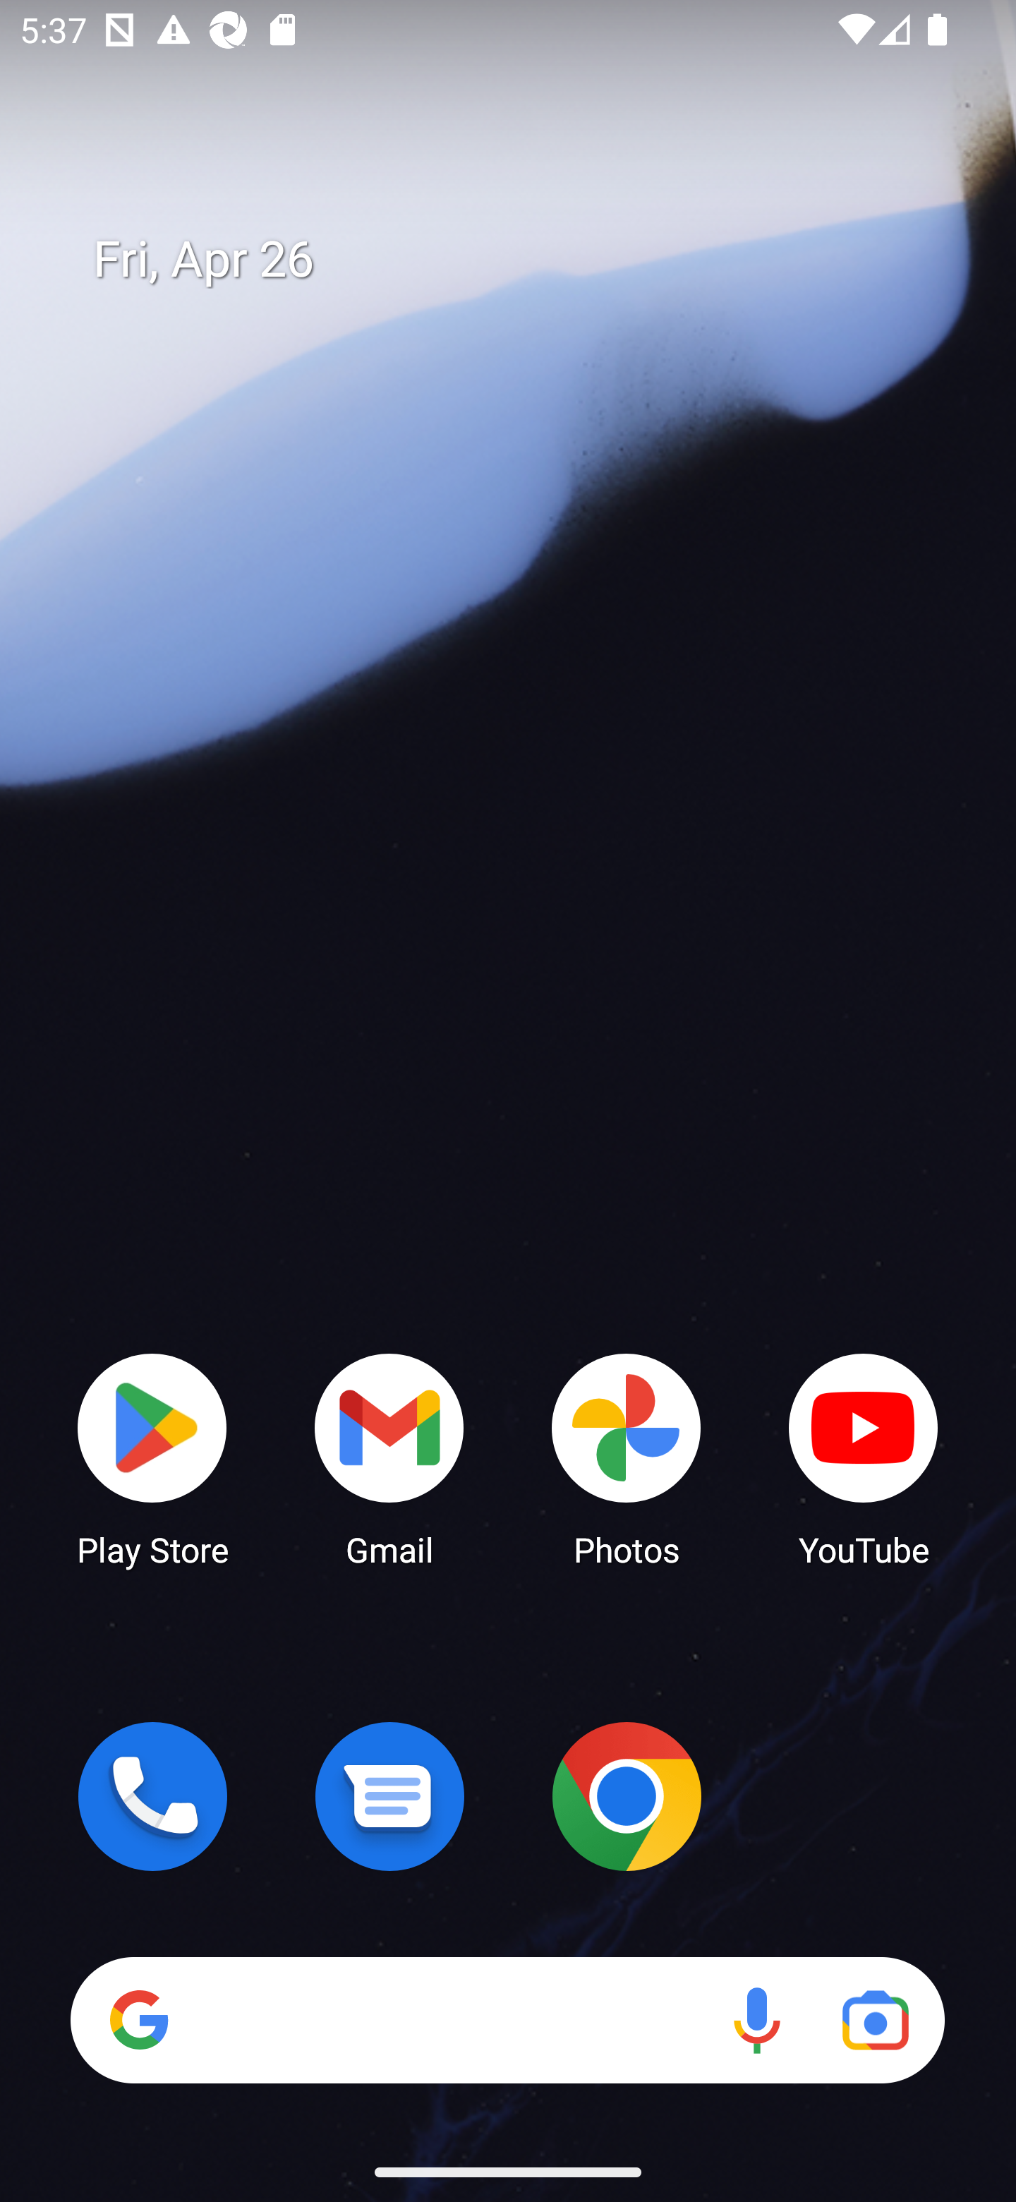  Describe the element at coordinates (756, 2020) in the screenshot. I see `Voice search` at that location.